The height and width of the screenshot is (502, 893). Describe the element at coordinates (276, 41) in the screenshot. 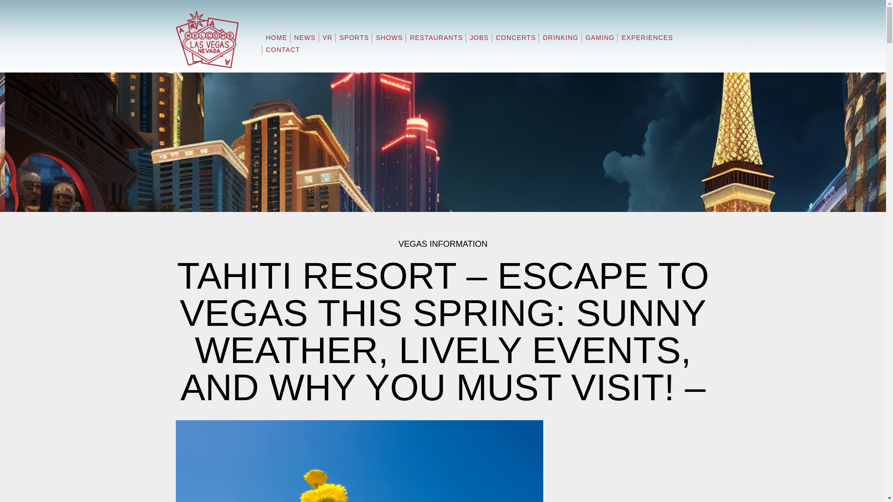

I see `HOME` at that location.